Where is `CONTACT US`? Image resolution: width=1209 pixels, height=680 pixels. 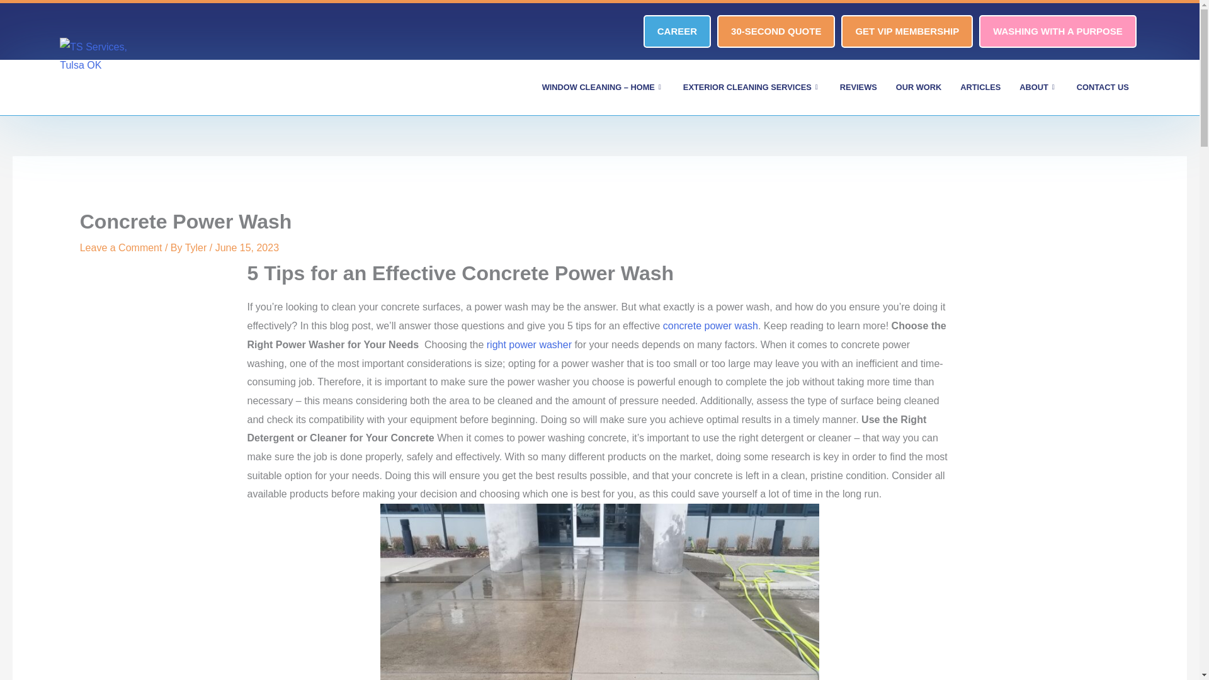 CONTACT US is located at coordinates (1103, 88).